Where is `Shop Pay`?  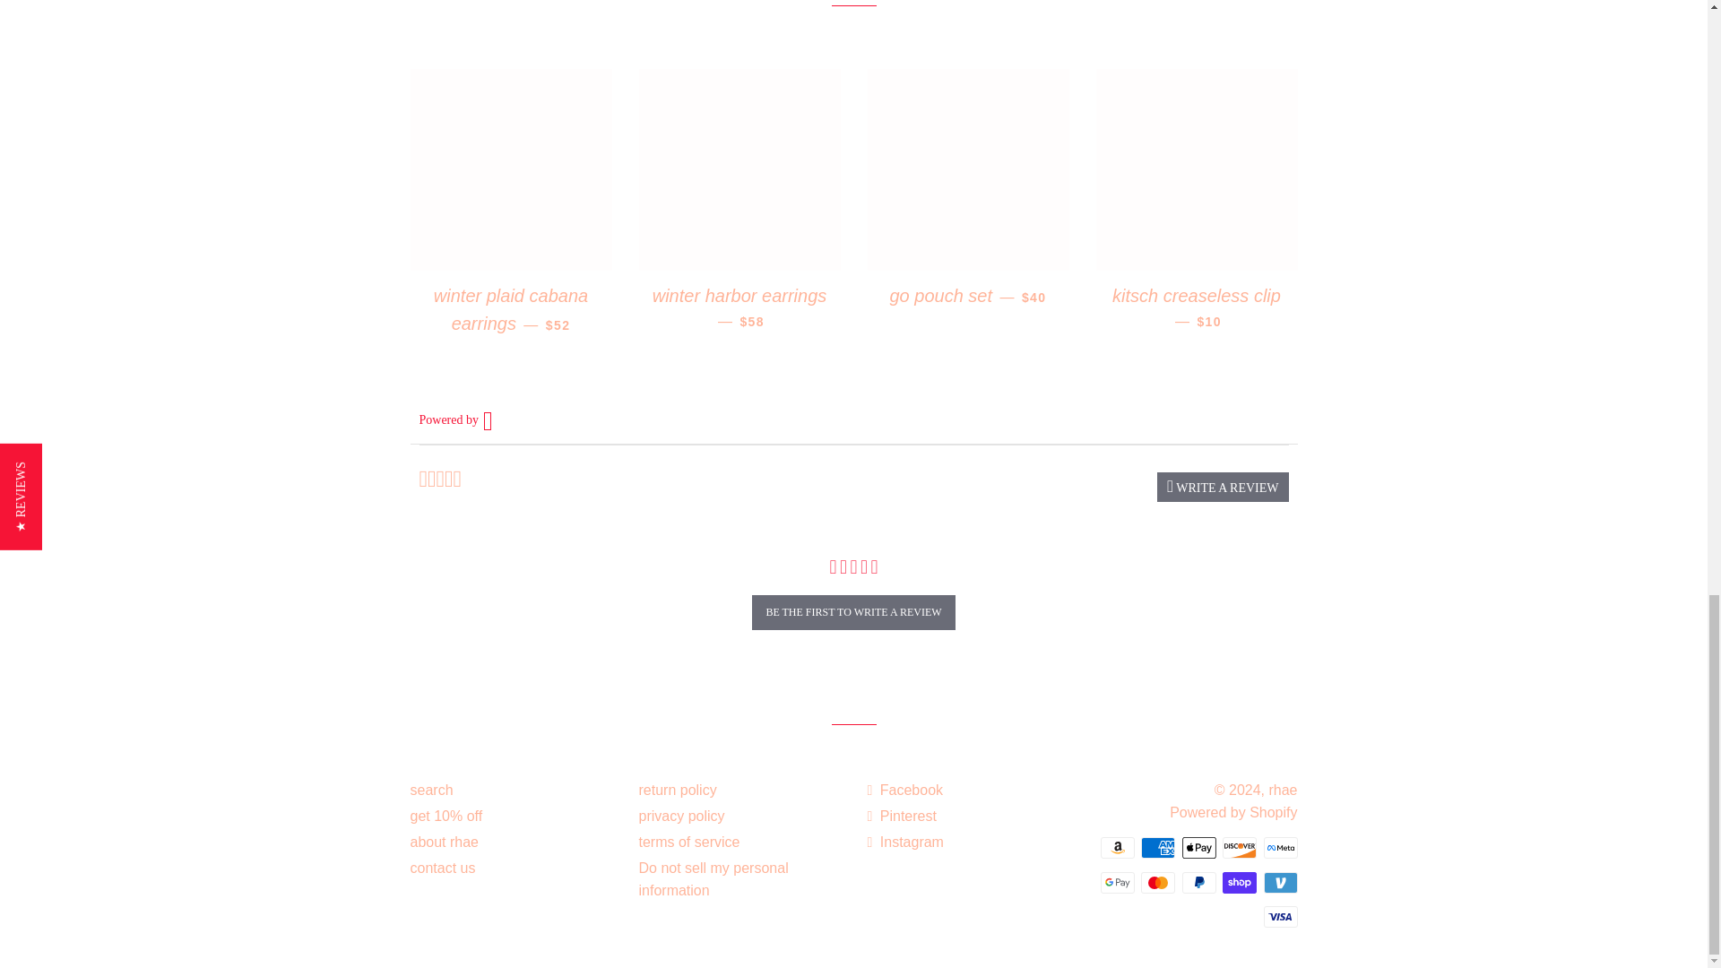 Shop Pay is located at coordinates (1239, 882).